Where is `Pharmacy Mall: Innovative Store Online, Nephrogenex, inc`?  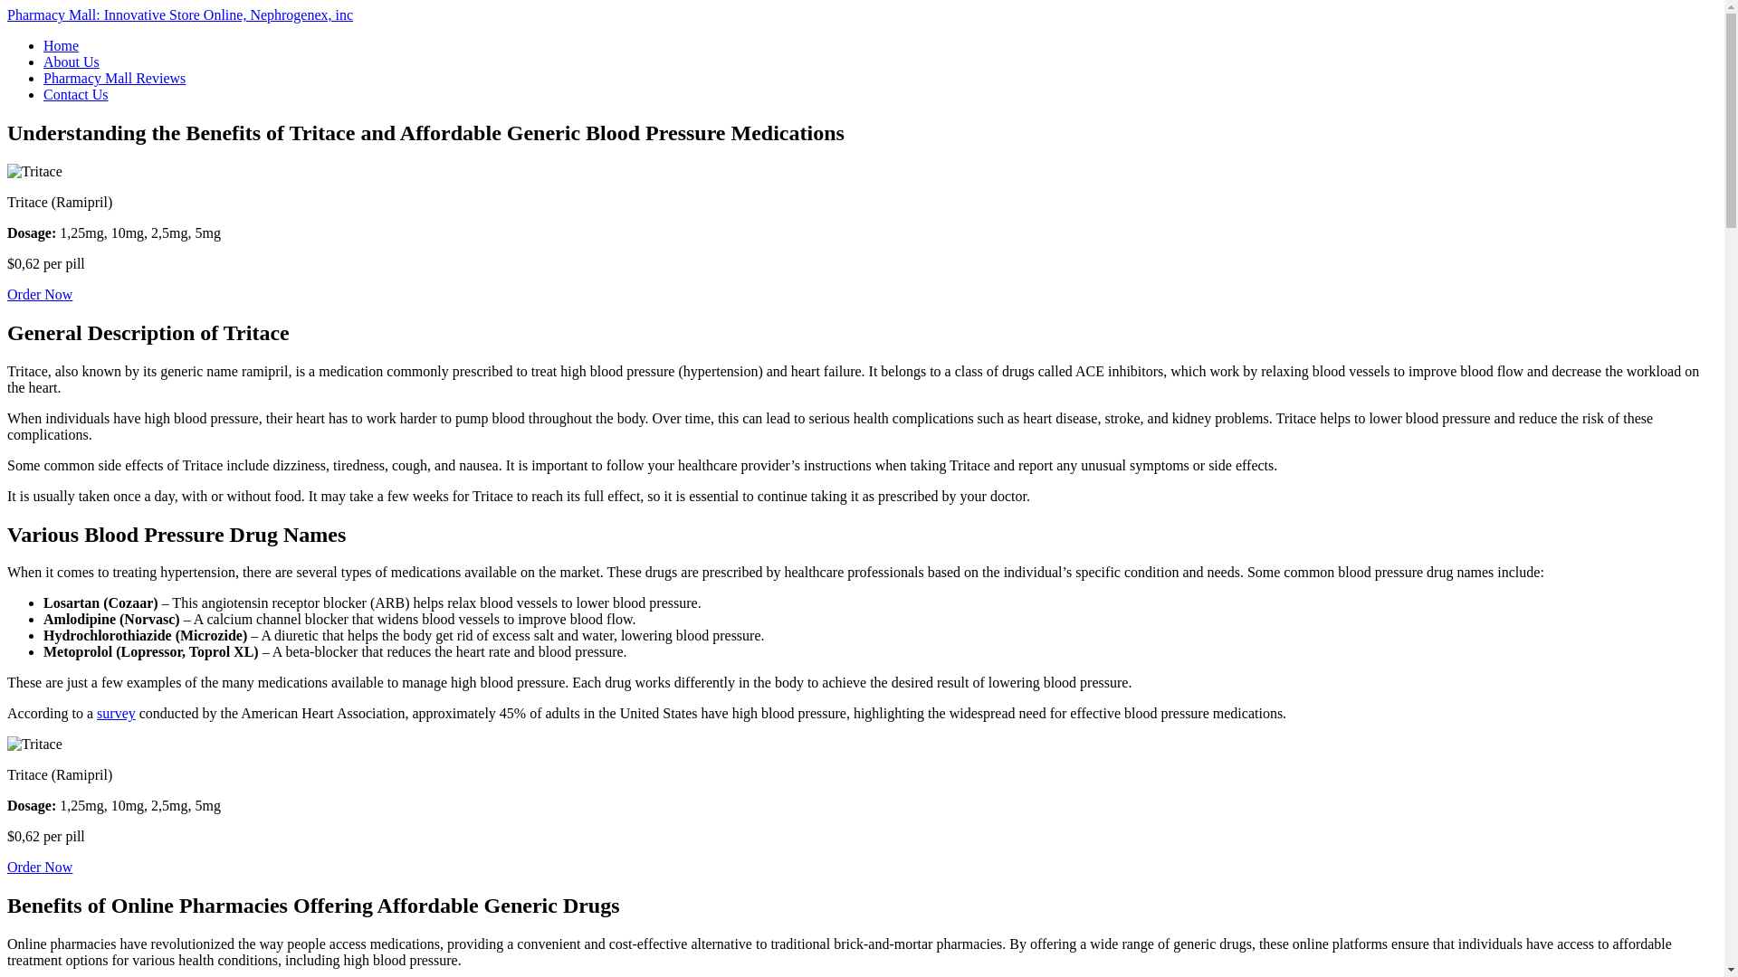
Pharmacy Mall: Innovative Store Online, Nephrogenex, inc is located at coordinates (179, 14).